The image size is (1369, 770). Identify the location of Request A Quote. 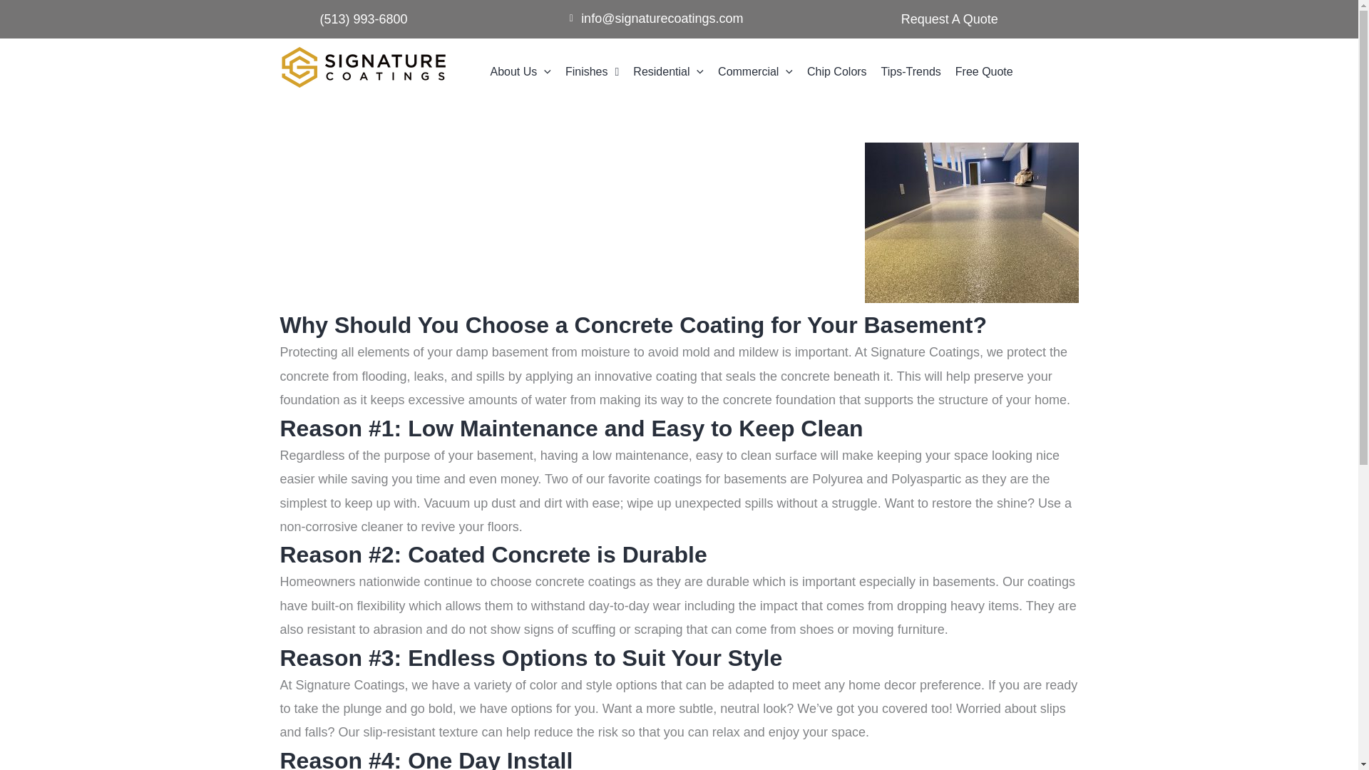
(949, 19).